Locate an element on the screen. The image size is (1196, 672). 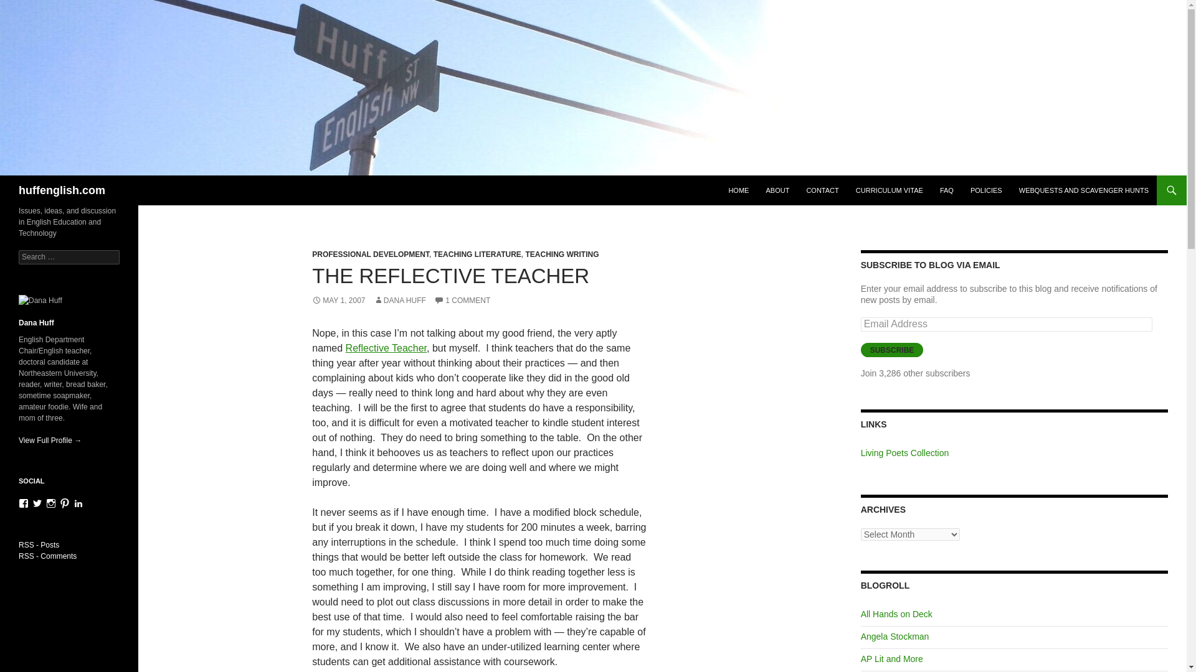
Subscribe to comments is located at coordinates (47, 556).